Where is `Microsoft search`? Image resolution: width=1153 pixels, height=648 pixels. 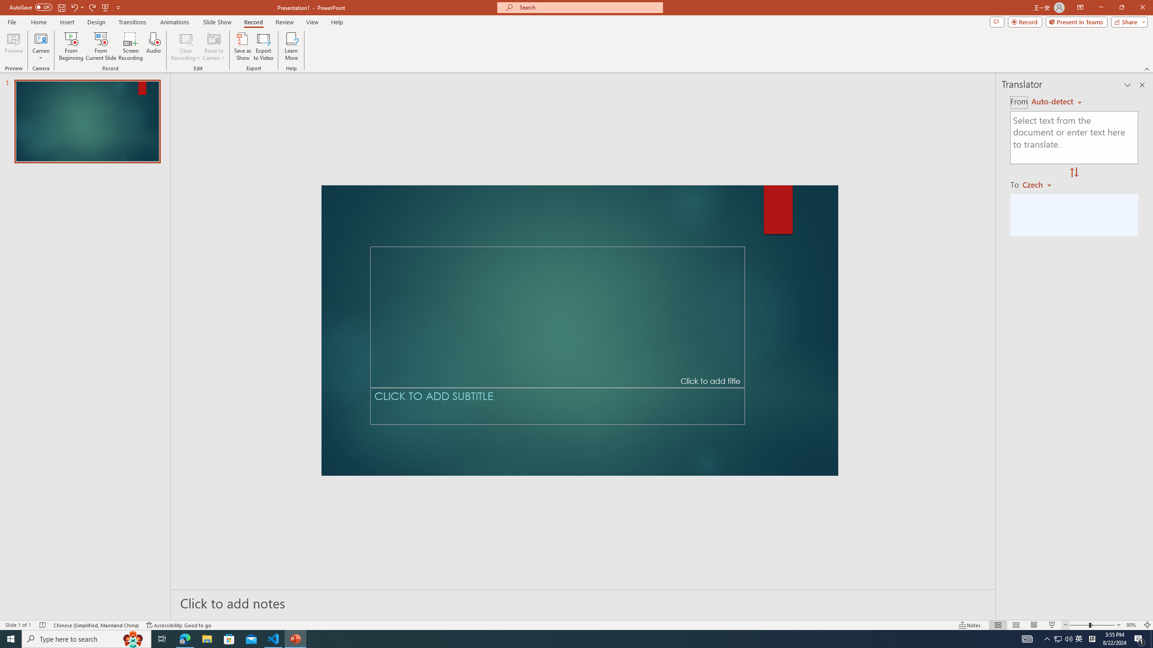 Microsoft search is located at coordinates (588, 7).